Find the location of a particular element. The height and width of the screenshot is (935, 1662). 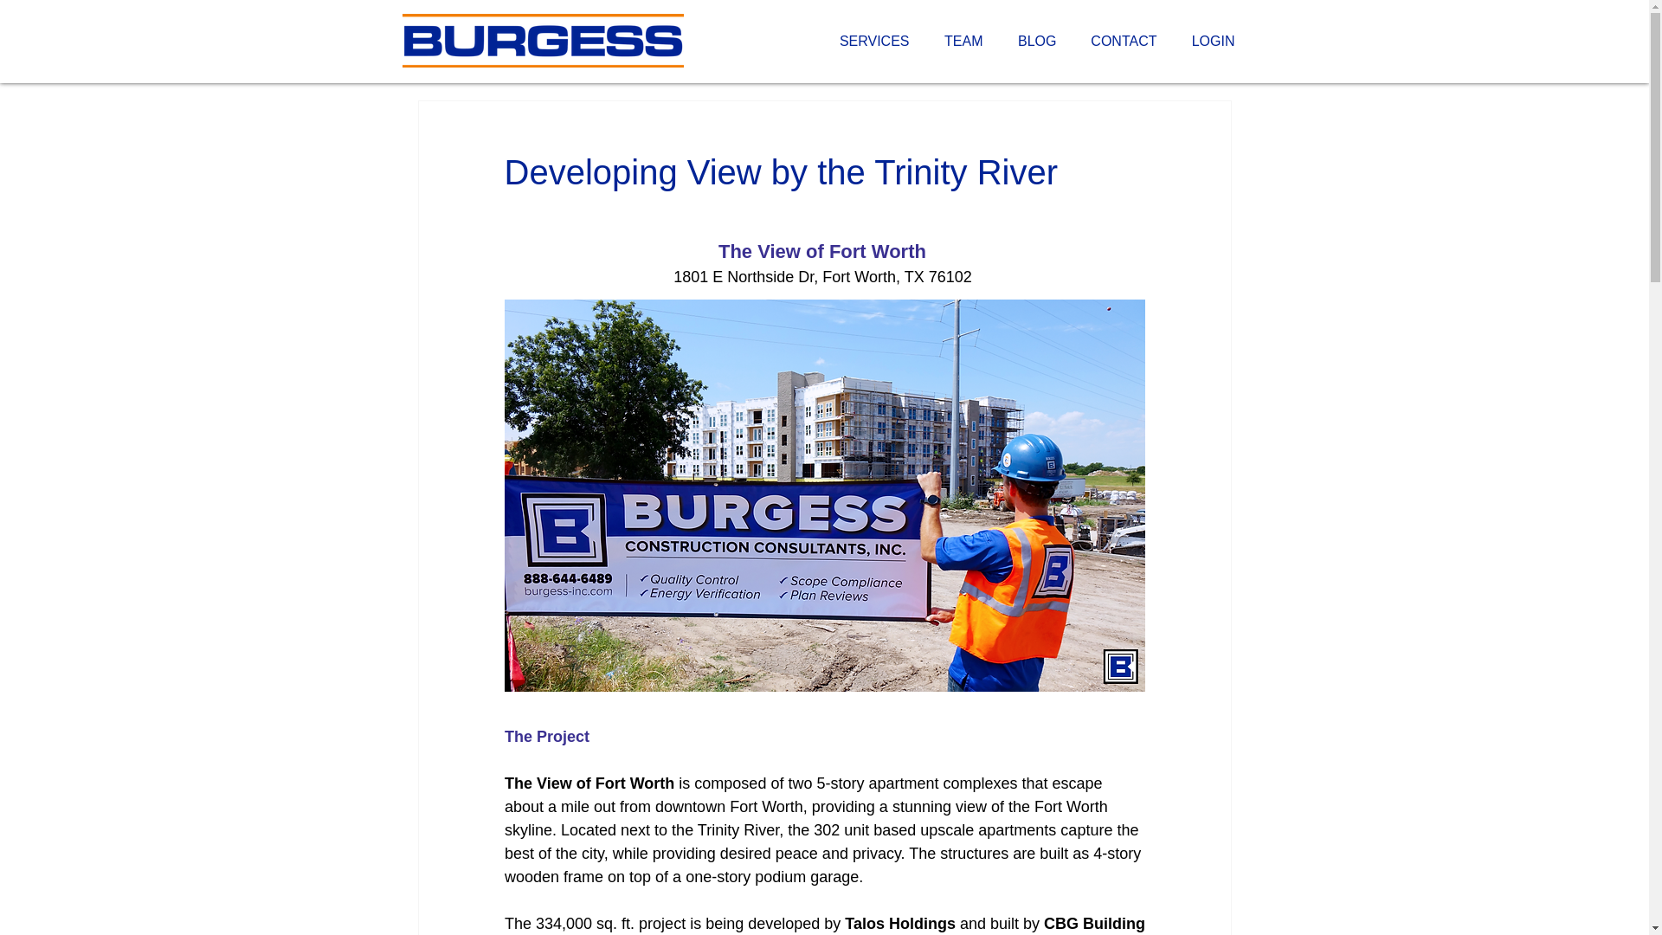

BLOG is located at coordinates (1032, 42).